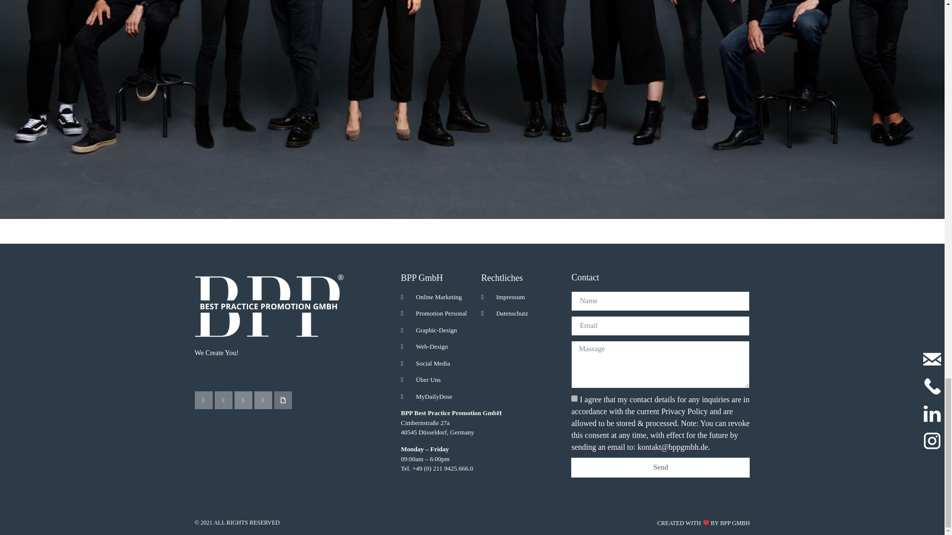  I want to click on Datenschutz, so click(521, 313).